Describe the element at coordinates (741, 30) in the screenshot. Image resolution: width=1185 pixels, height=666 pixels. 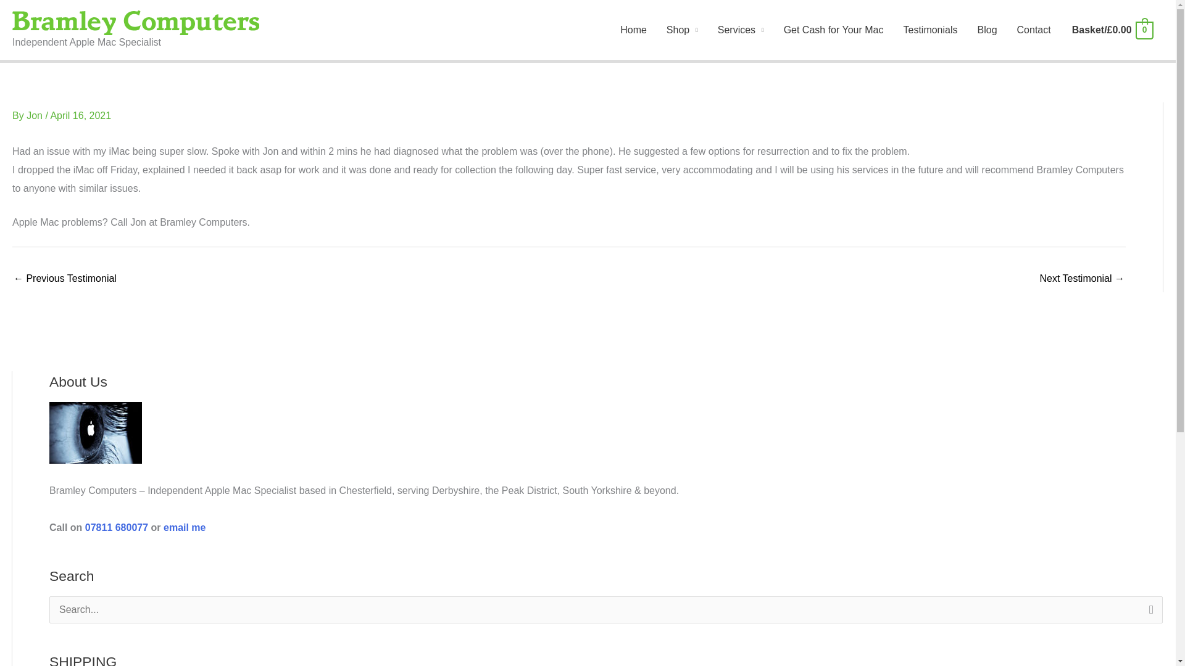
I see `Services` at that location.